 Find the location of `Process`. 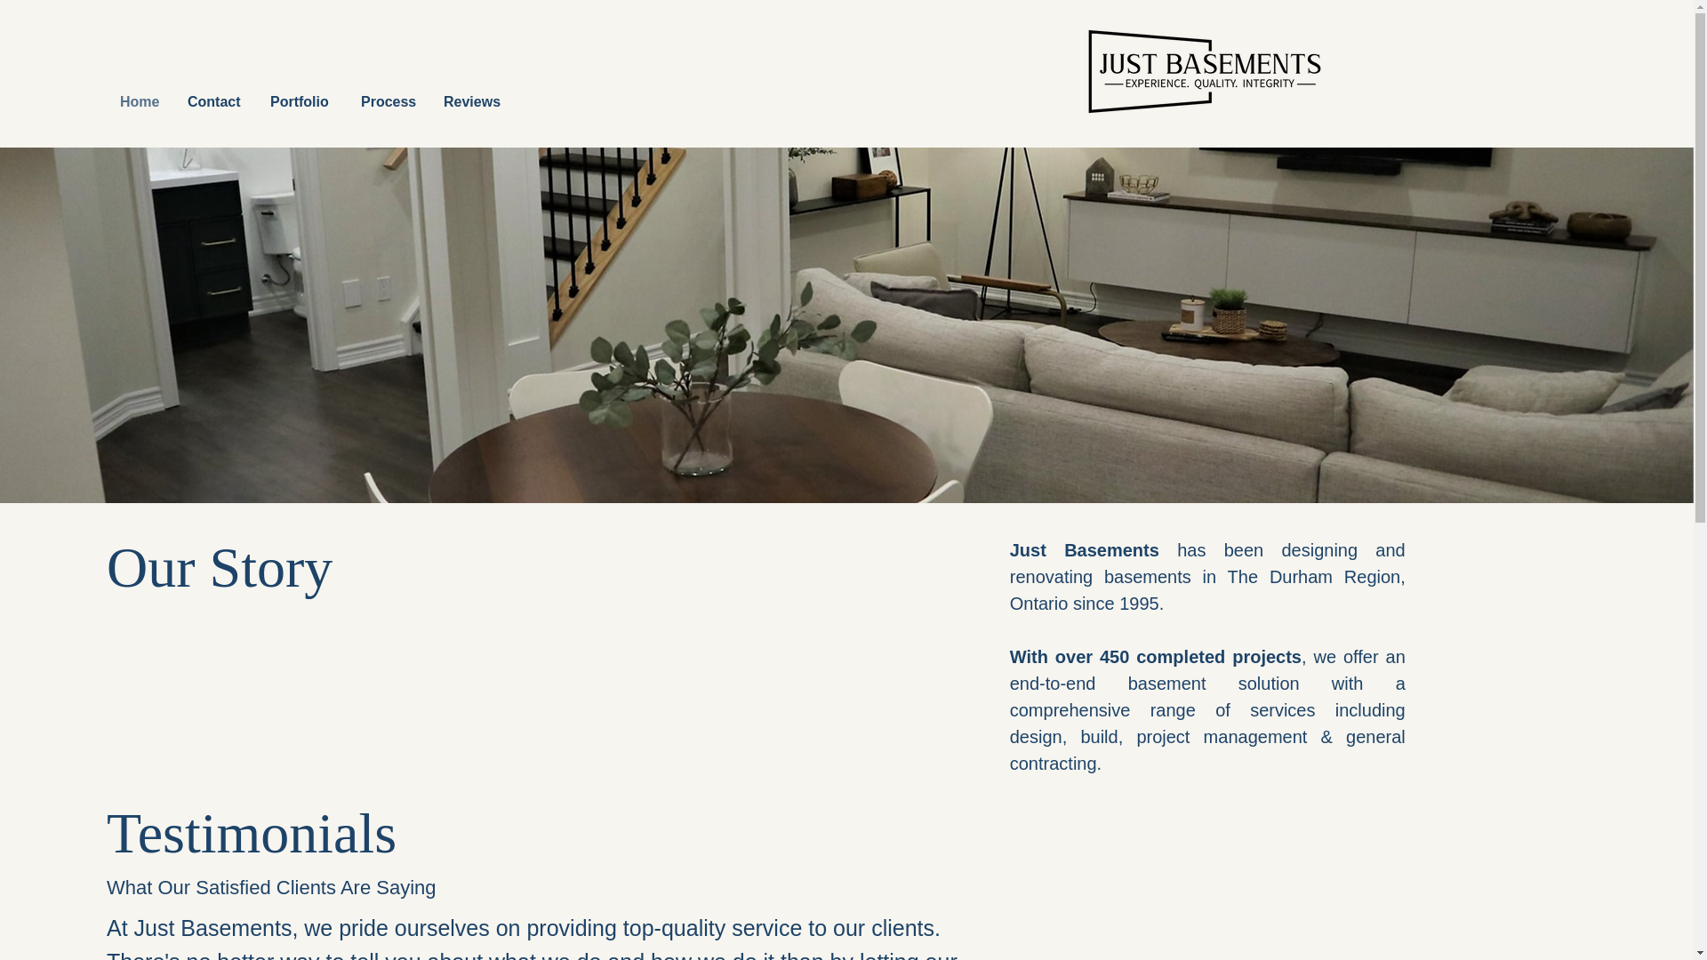

Process is located at coordinates (389, 101).